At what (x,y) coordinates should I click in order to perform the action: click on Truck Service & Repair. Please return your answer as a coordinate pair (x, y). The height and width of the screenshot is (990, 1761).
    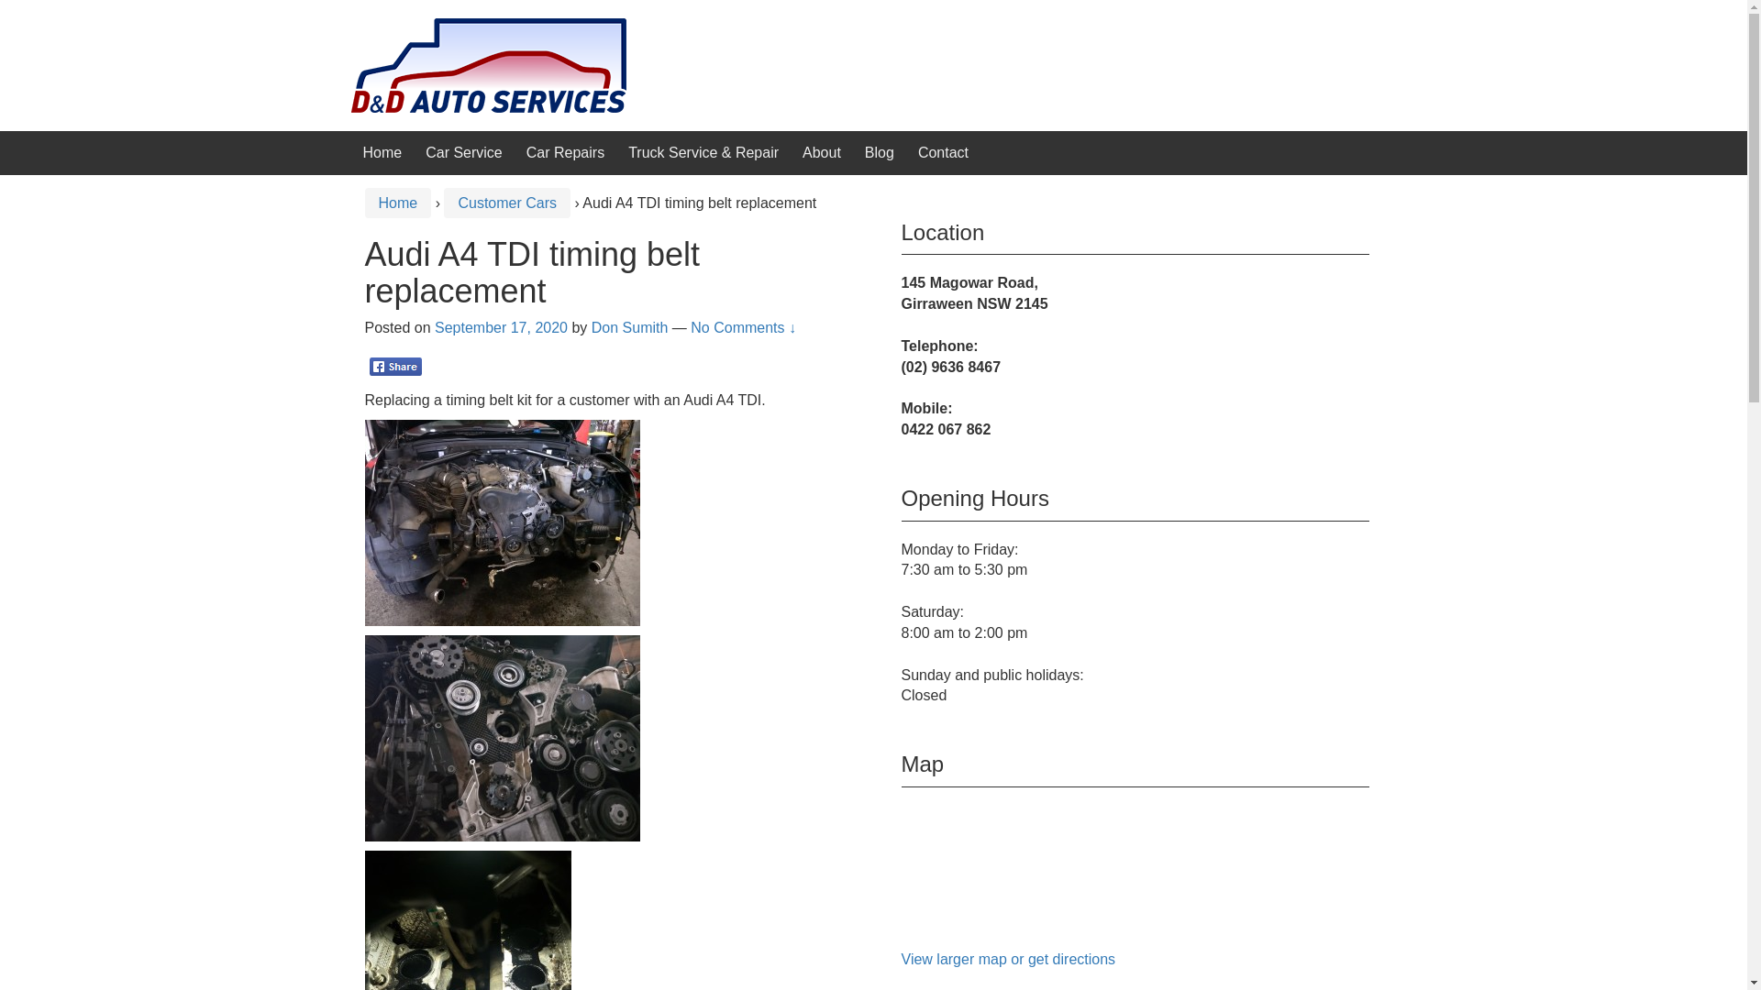
    Looking at the image, I should click on (703, 152).